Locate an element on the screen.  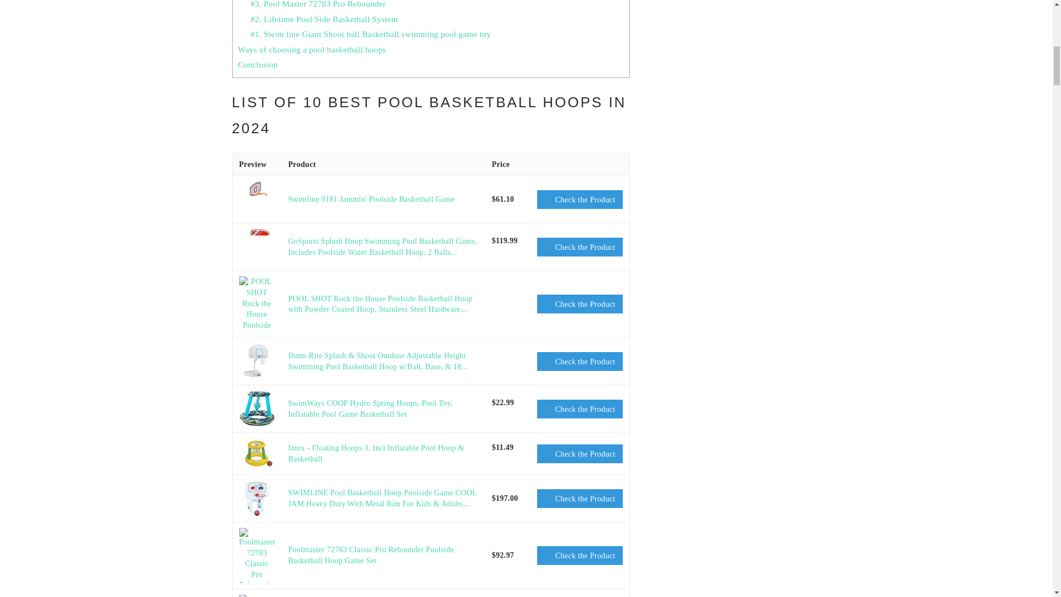
Check the Product is located at coordinates (580, 247).